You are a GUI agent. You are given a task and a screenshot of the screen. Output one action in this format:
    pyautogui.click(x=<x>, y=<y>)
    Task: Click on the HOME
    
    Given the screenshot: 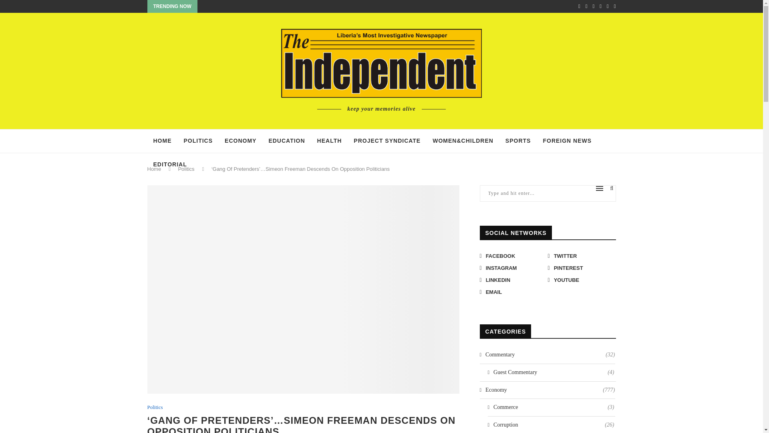 What is the action you would take?
    pyautogui.click(x=163, y=141)
    